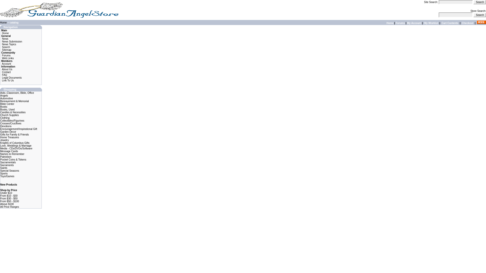 This screenshot has height=273, width=486. Describe the element at coordinates (10, 115) in the screenshot. I see `Church Supplies` at that location.